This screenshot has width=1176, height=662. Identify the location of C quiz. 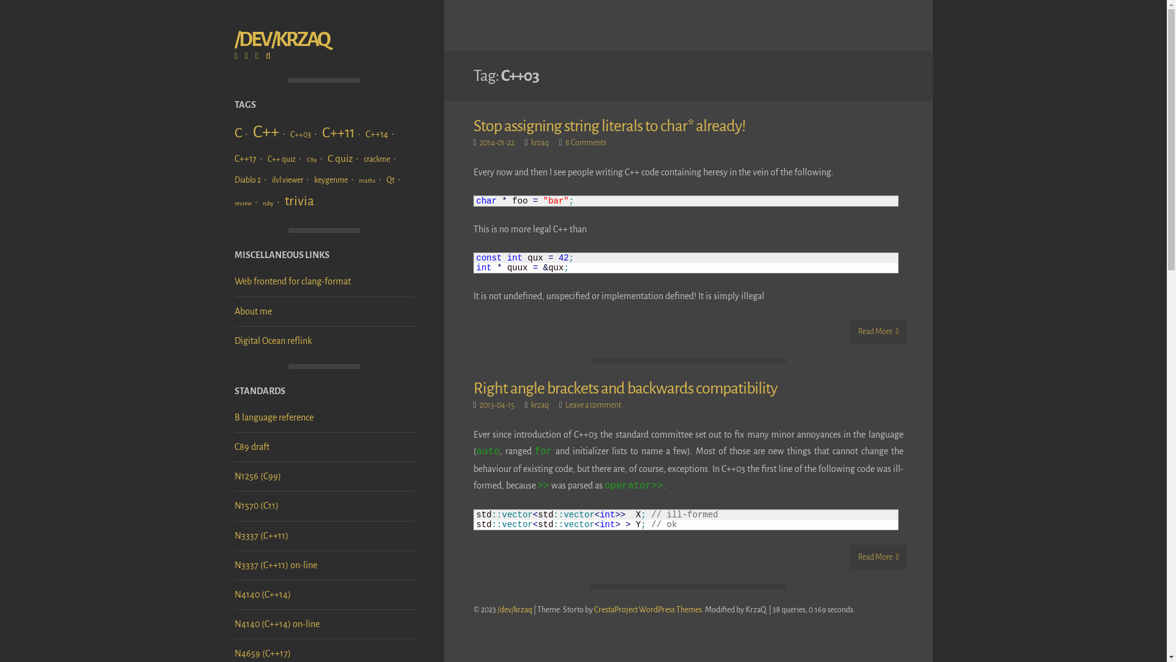
(344, 158).